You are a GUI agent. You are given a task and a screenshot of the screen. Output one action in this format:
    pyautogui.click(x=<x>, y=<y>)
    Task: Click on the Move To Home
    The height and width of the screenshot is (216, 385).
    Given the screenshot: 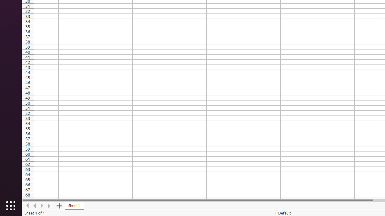 What is the action you would take?
    pyautogui.click(x=27, y=206)
    